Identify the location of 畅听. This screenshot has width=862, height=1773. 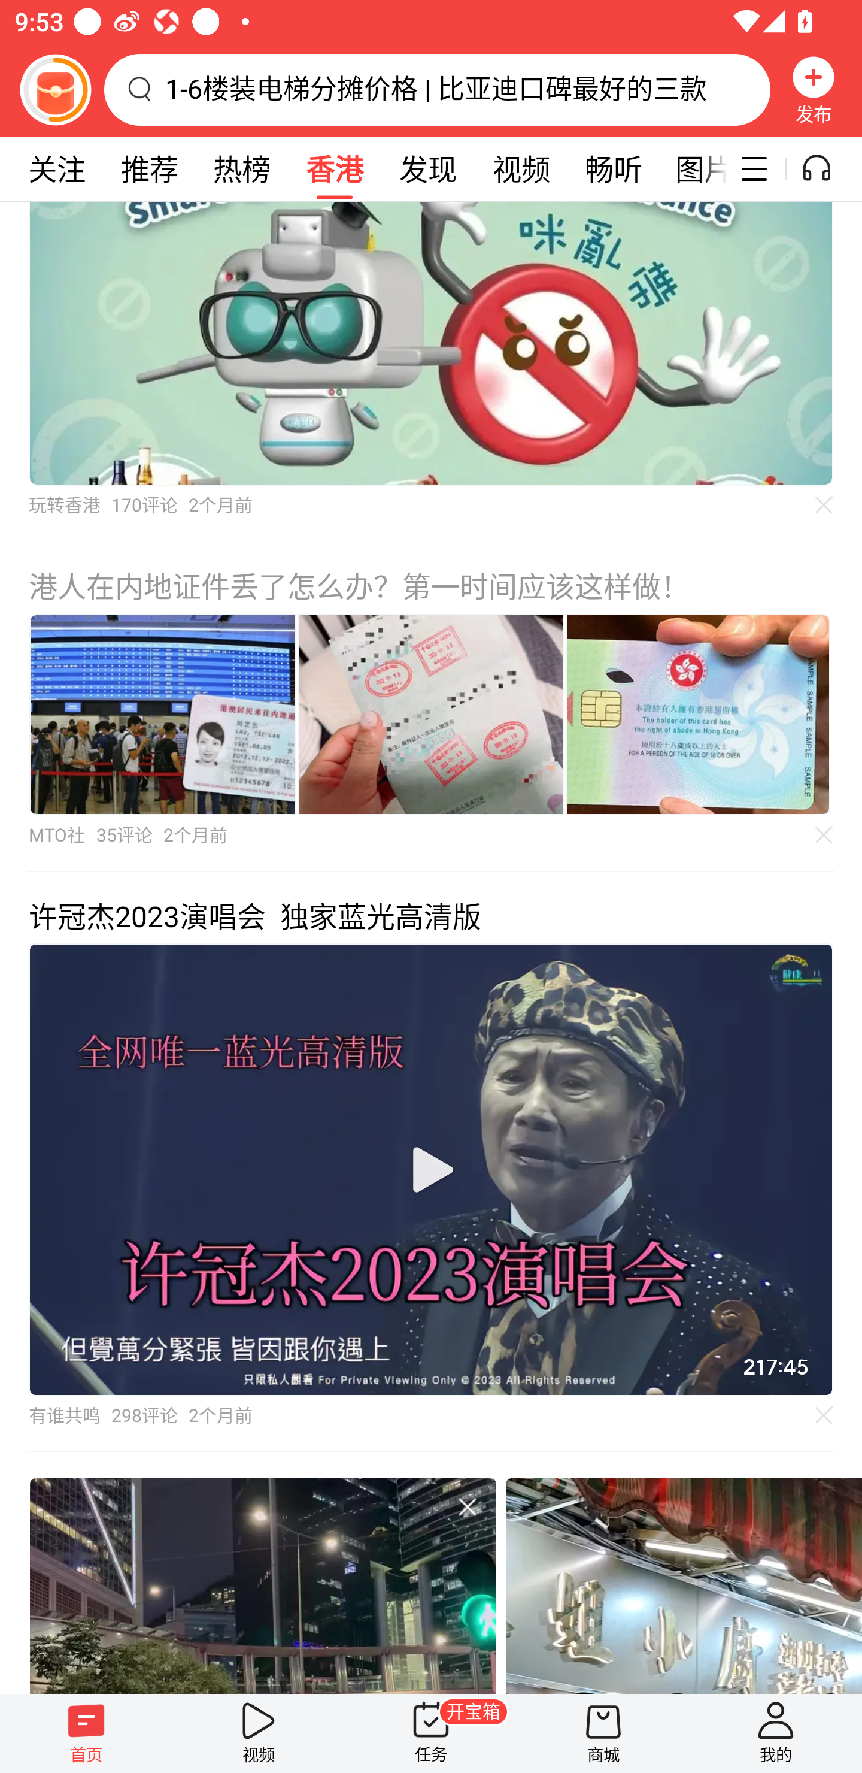
(613, 169).